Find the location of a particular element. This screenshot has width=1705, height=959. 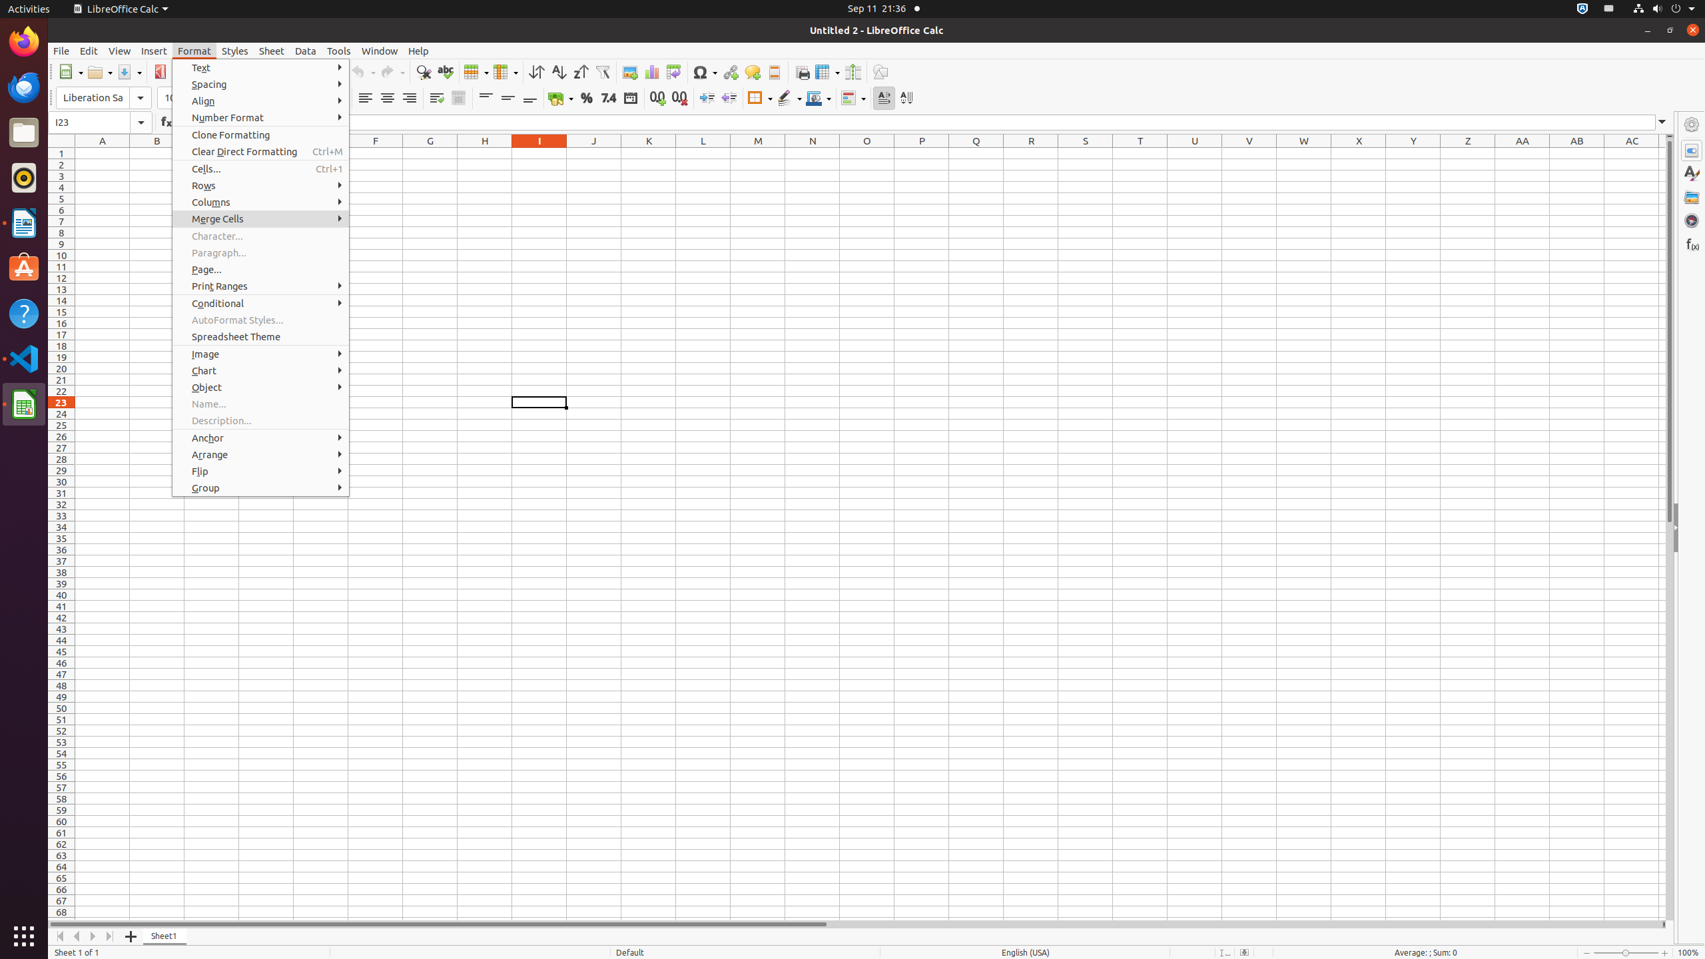

H1 is located at coordinates (485, 153).